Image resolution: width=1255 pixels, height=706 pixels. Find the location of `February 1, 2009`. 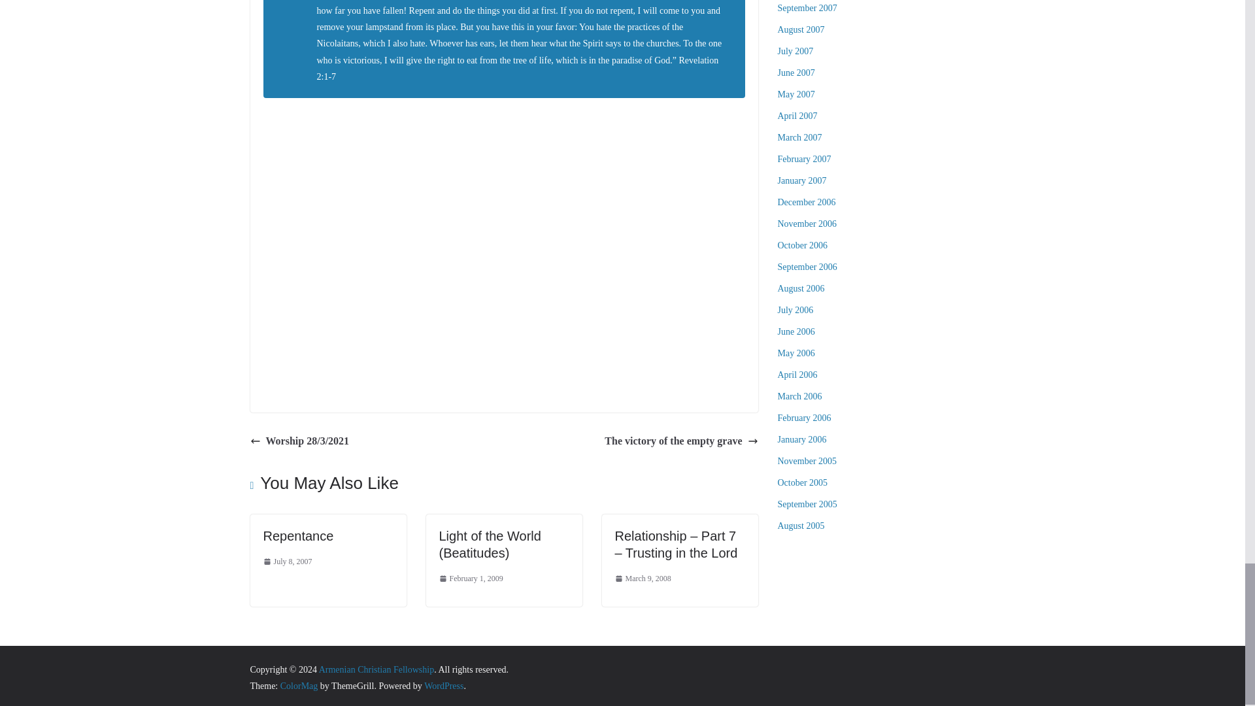

February 1, 2009 is located at coordinates (471, 579).